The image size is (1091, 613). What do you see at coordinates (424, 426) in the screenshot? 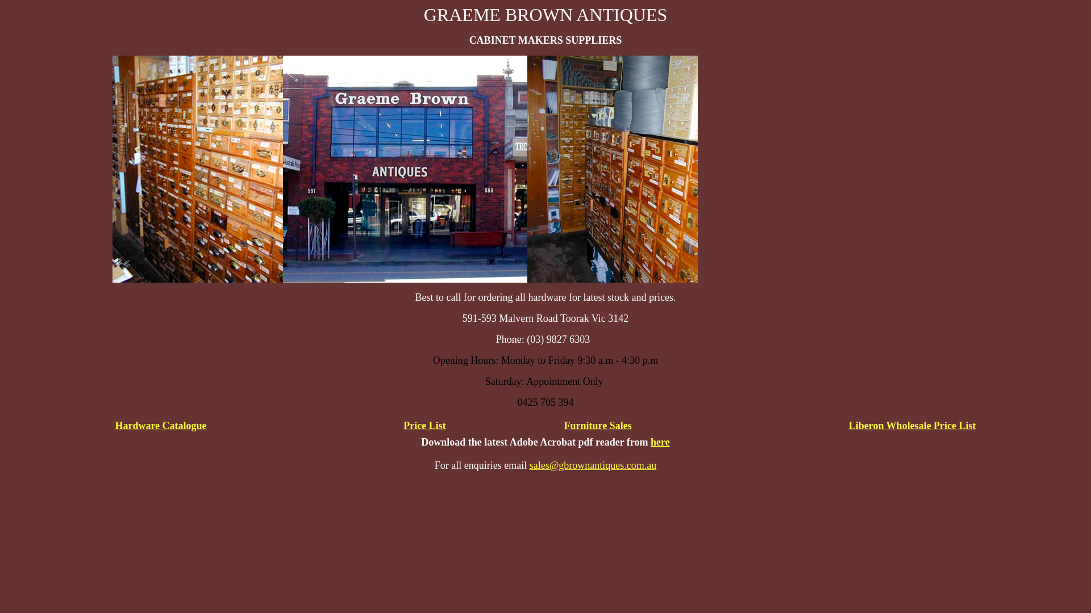
I see `Price List` at bounding box center [424, 426].